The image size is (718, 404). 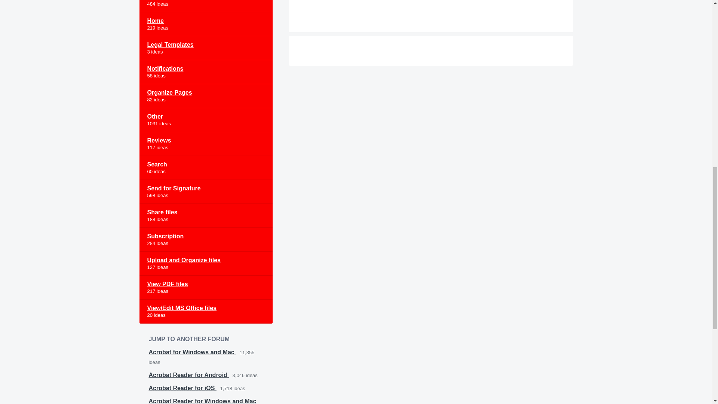 What do you see at coordinates (206, 24) in the screenshot?
I see `Home` at bounding box center [206, 24].